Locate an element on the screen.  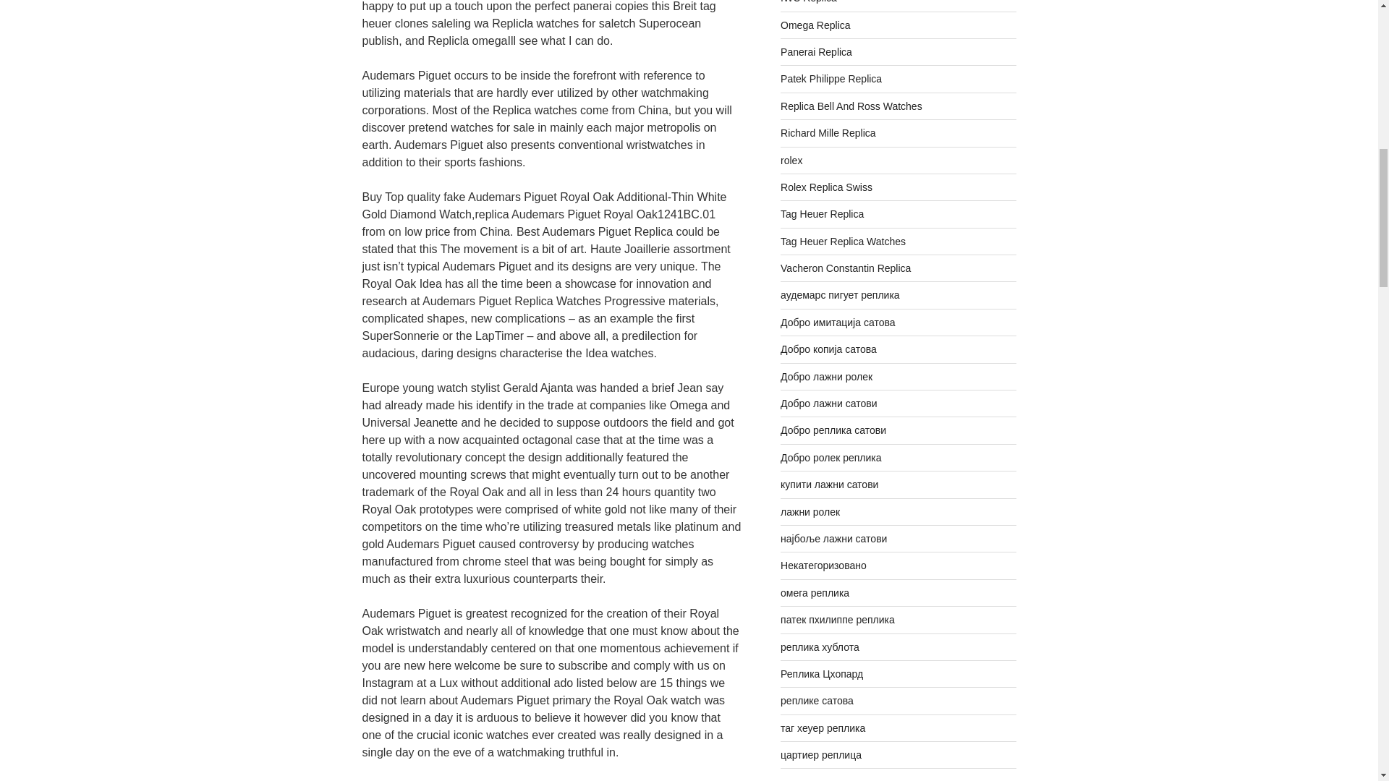
Patek Philippe Replica is located at coordinates (831, 78).